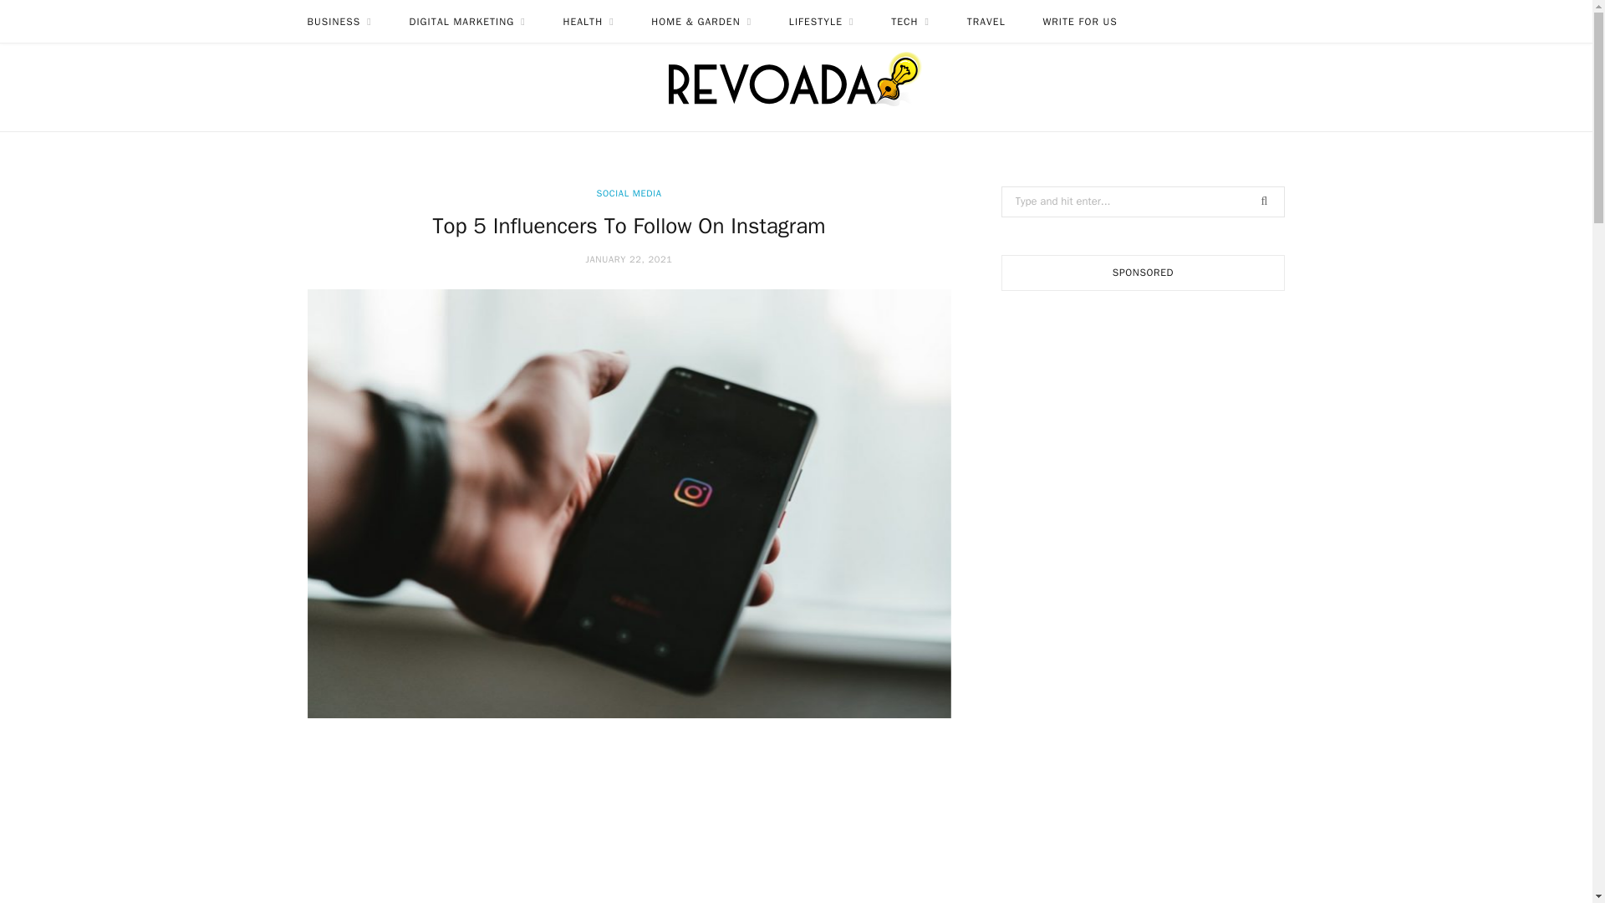 Image resolution: width=1605 pixels, height=903 pixels. I want to click on TECH, so click(910, 22).